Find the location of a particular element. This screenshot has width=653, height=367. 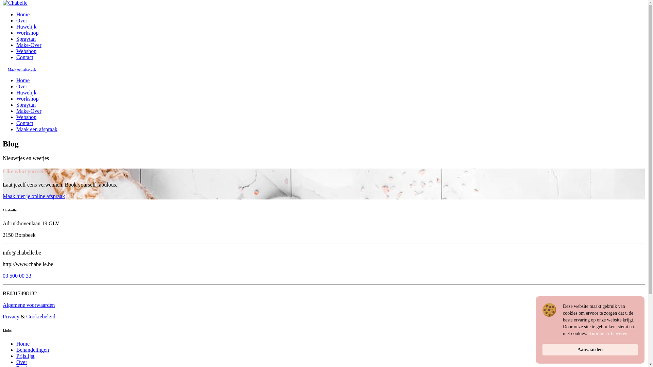

Over is located at coordinates (22, 20).